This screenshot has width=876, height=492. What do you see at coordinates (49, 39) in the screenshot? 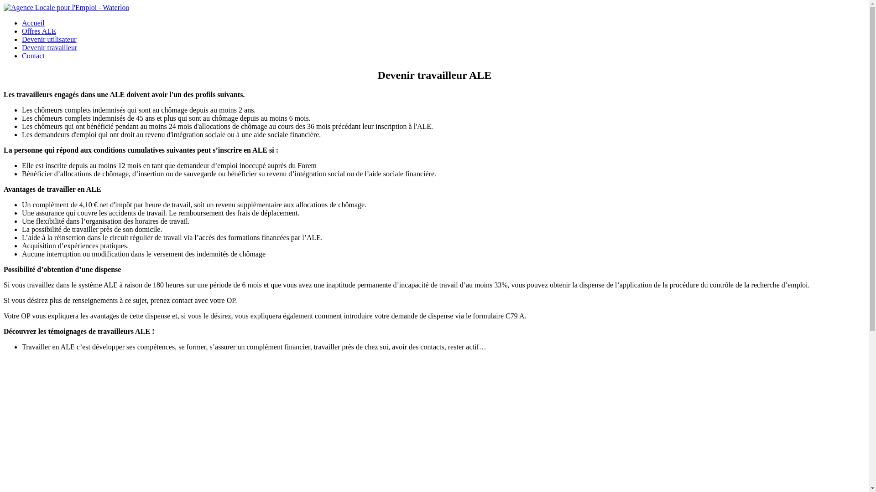
I see `Devenir utilisateur` at bounding box center [49, 39].